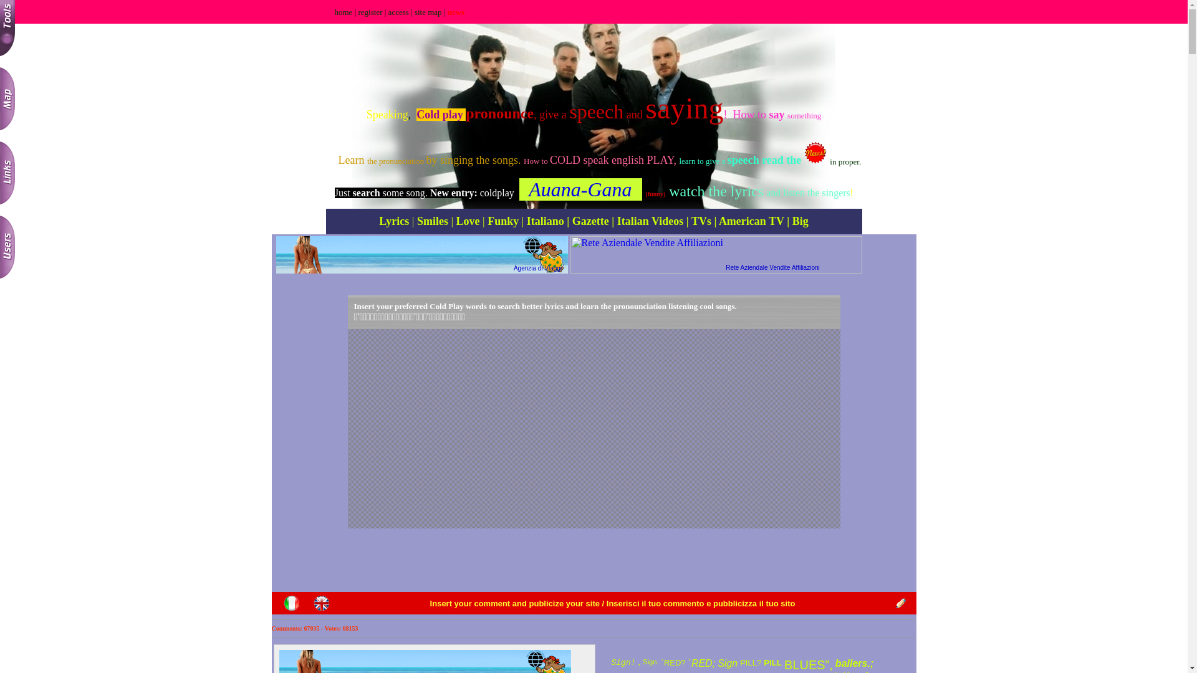 The image size is (1197, 673). I want to click on PILL, so click(773, 662).